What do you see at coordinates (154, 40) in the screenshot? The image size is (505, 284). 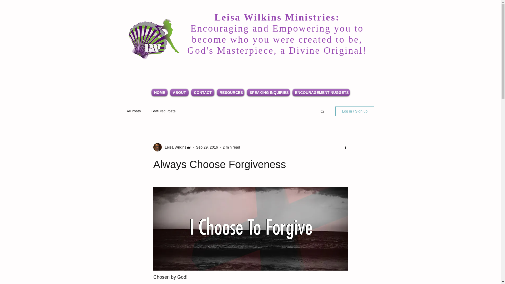 I see `Leisa Wilkins Ministries` at bounding box center [154, 40].